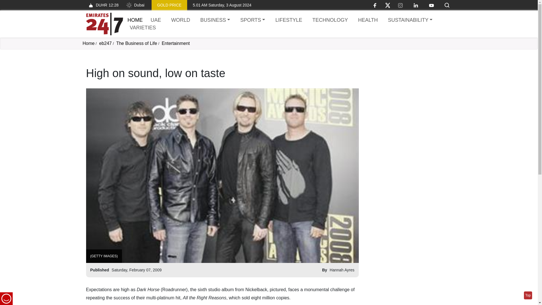 This screenshot has height=305, width=542. Describe the element at coordinates (137, 43) in the screenshot. I see `The Business of Life` at that location.